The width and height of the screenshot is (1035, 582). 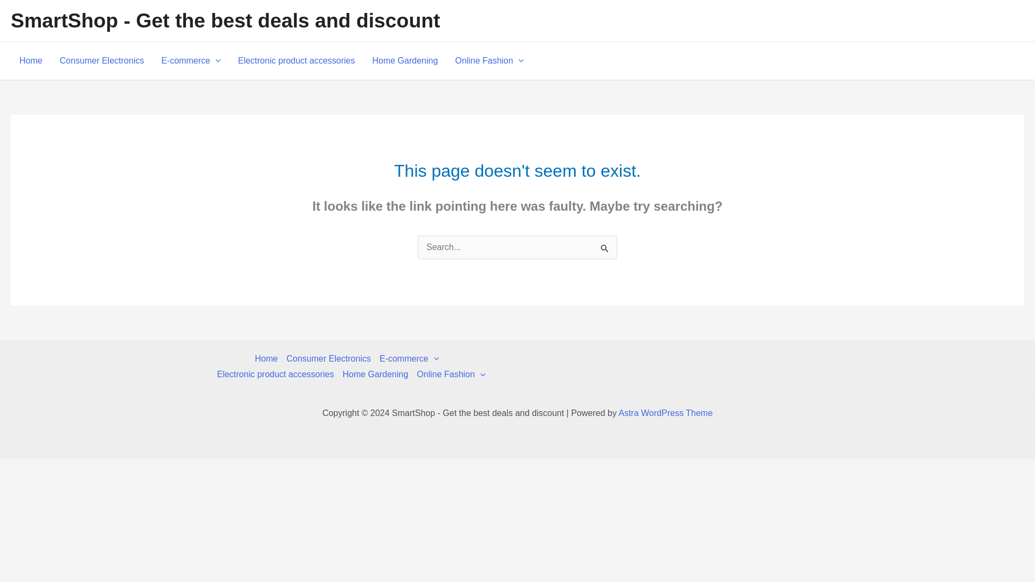 What do you see at coordinates (328, 359) in the screenshot?
I see `Consumer Electronics` at bounding box center [328, 359].